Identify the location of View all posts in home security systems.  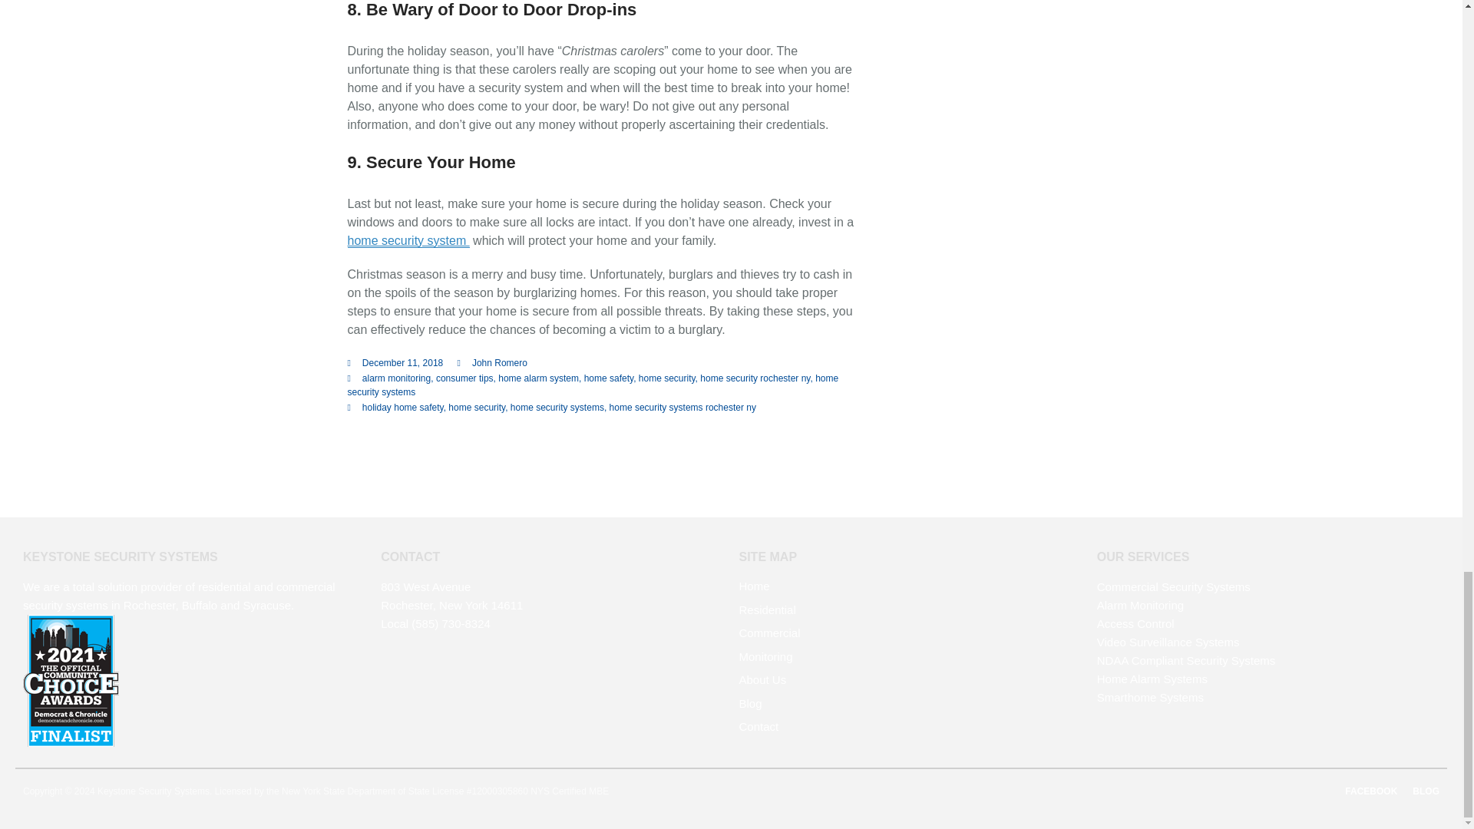
(593, 385).